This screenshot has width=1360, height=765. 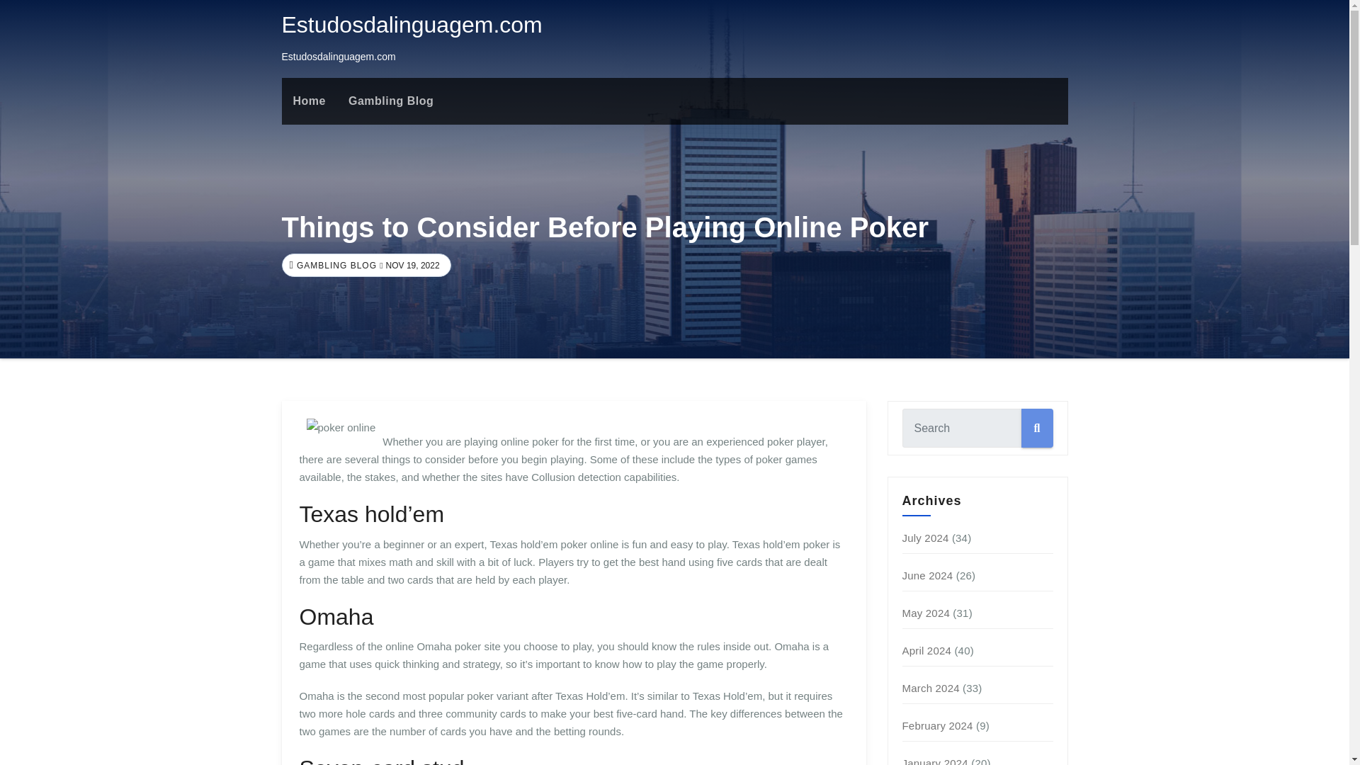 What do you see at coordinates (926, 537) in the screenshot?
I see `July 2024` at bounding box center [926, 537].